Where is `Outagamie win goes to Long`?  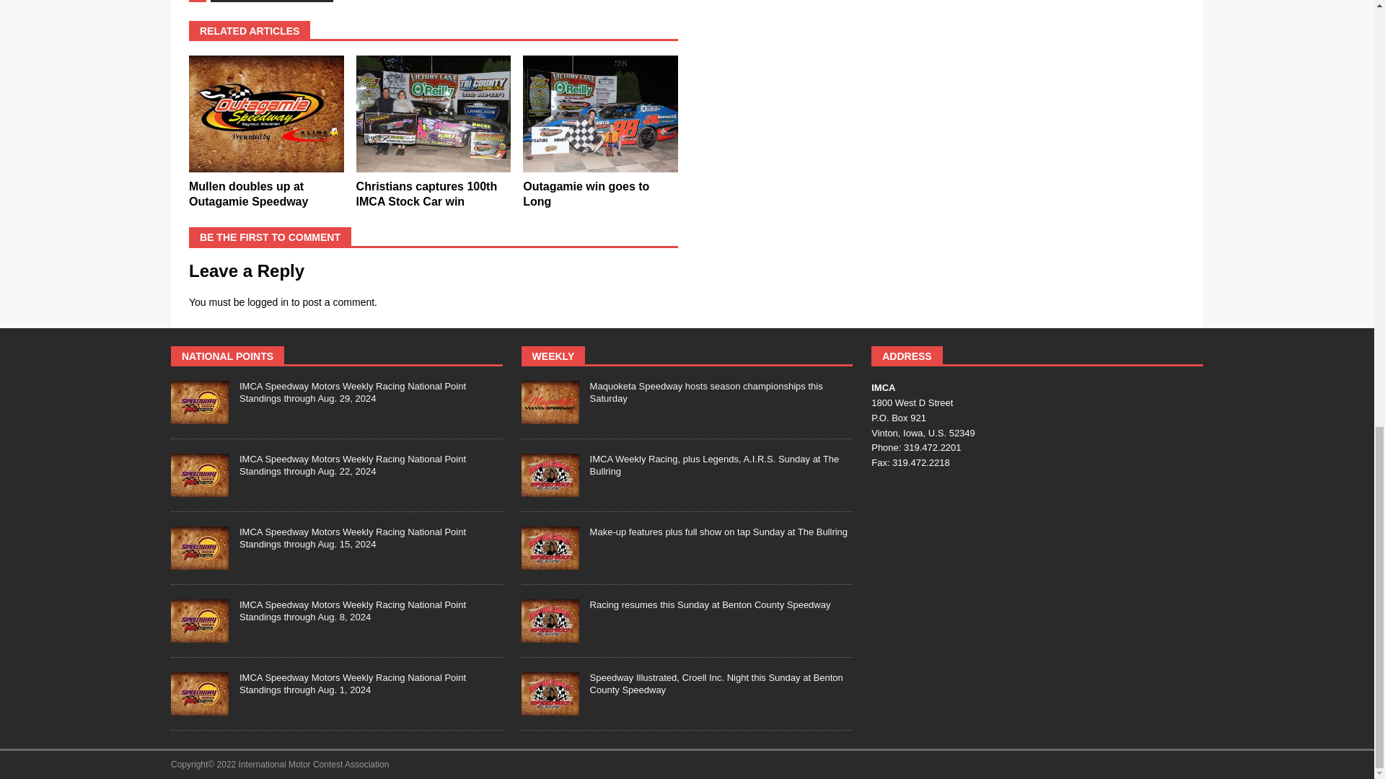 Outagamie win goes to Long is located at coordinates (586, 193).